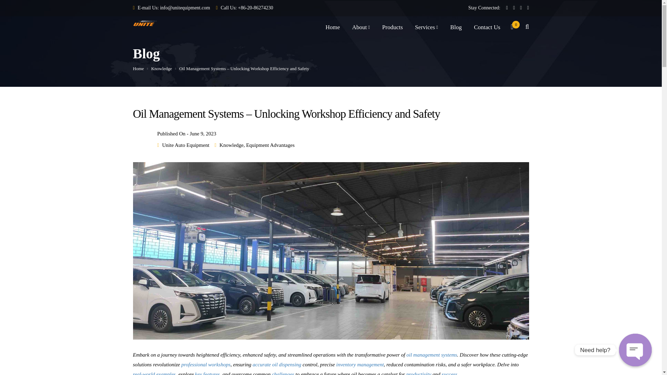  Describe the element at coordinates (203, 133) in the screenshot. I see `June 9, 2023` at that location.